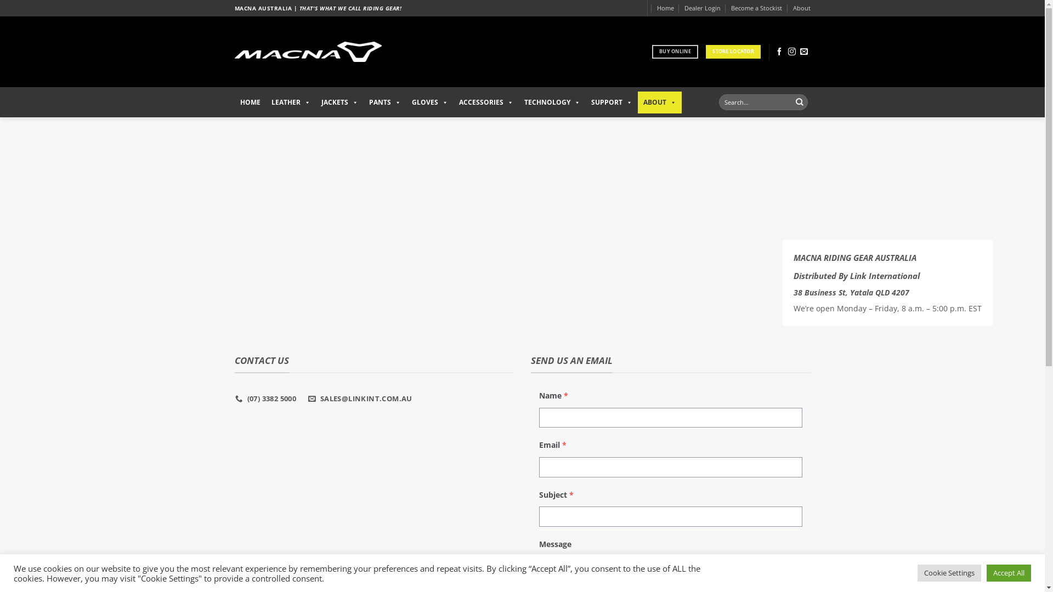 The height and width of the screenshot is (592, 1053). Describe the element at coordinates (291, 102) in the screenshot. I see `LEATHER` at that location.